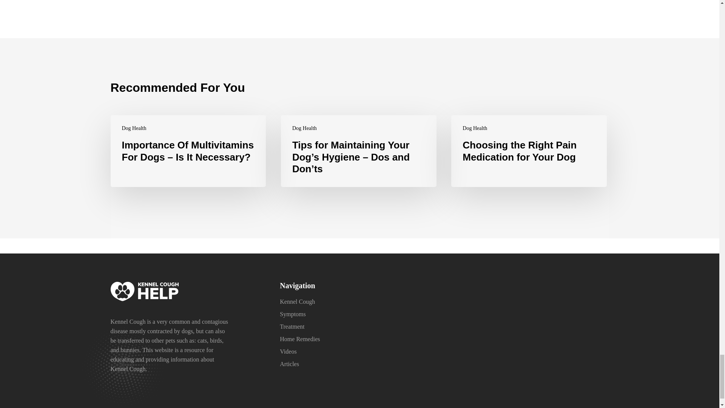 This screenshot has width=725, height=408. What do you see at coordinates (300, 339) in the screenshot?
I see `Home Remedies` at bounding box center [300, 339].